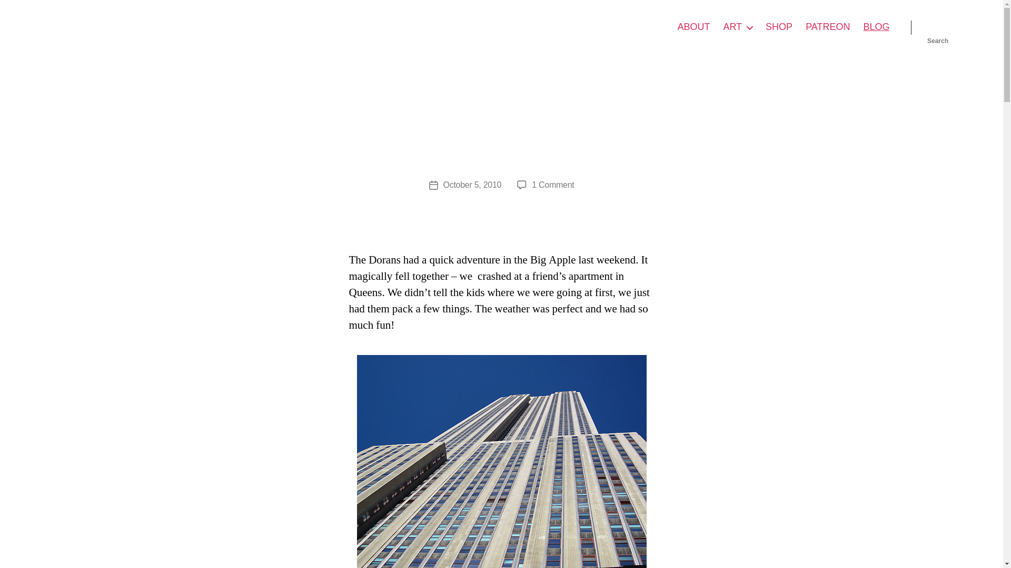  I want to click on empire, so click(693, 27).